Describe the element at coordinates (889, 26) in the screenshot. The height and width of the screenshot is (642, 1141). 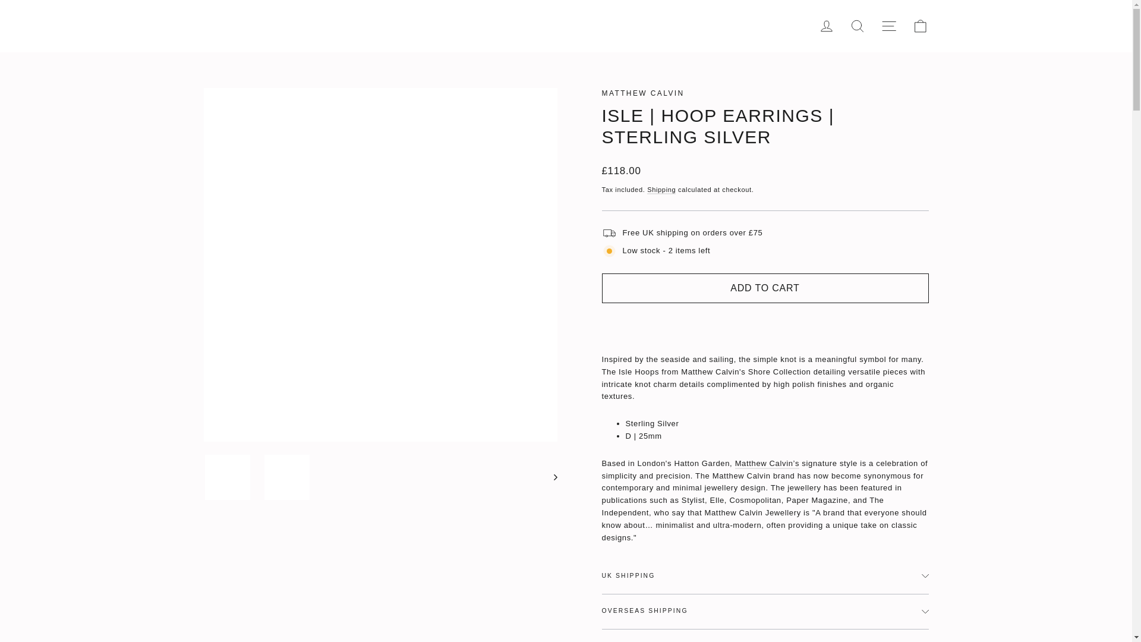
I see `icon-hamburger` at that location.